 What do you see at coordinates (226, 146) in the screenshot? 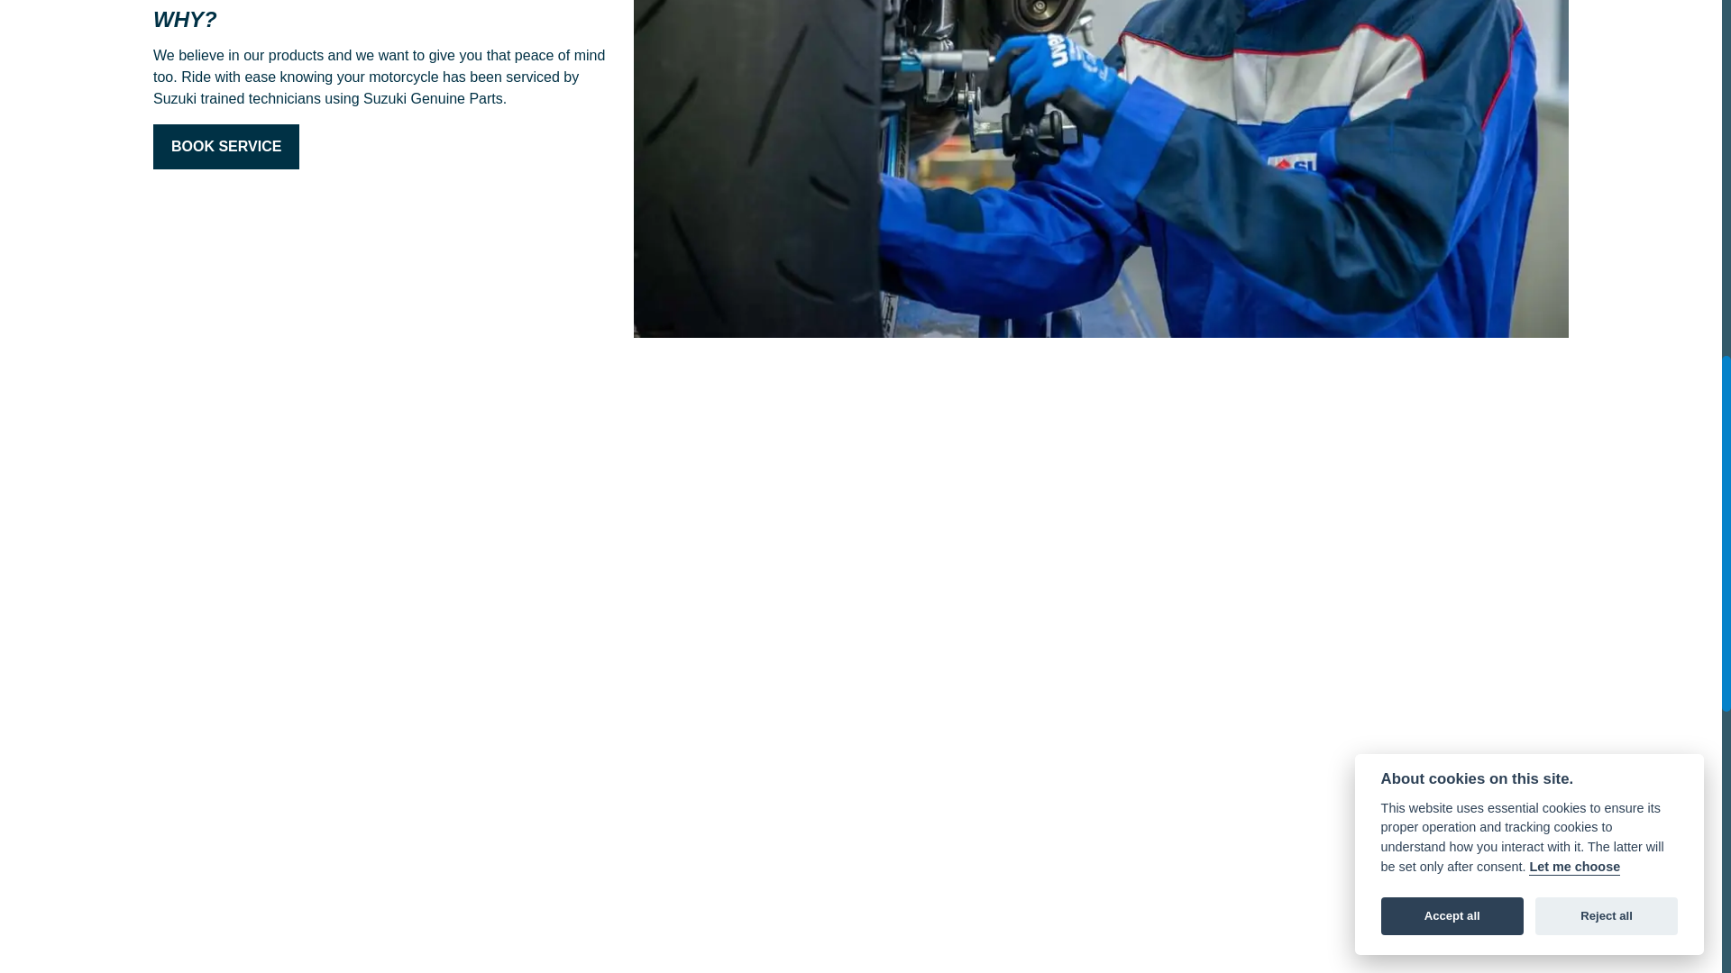
I see `BOOK SERVICE` at bounding box center [226, 146].